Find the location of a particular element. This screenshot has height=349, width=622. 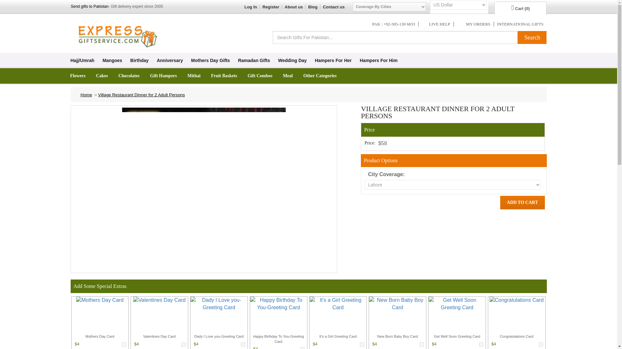

MY ORDERS is located at coordinates (478, 24).